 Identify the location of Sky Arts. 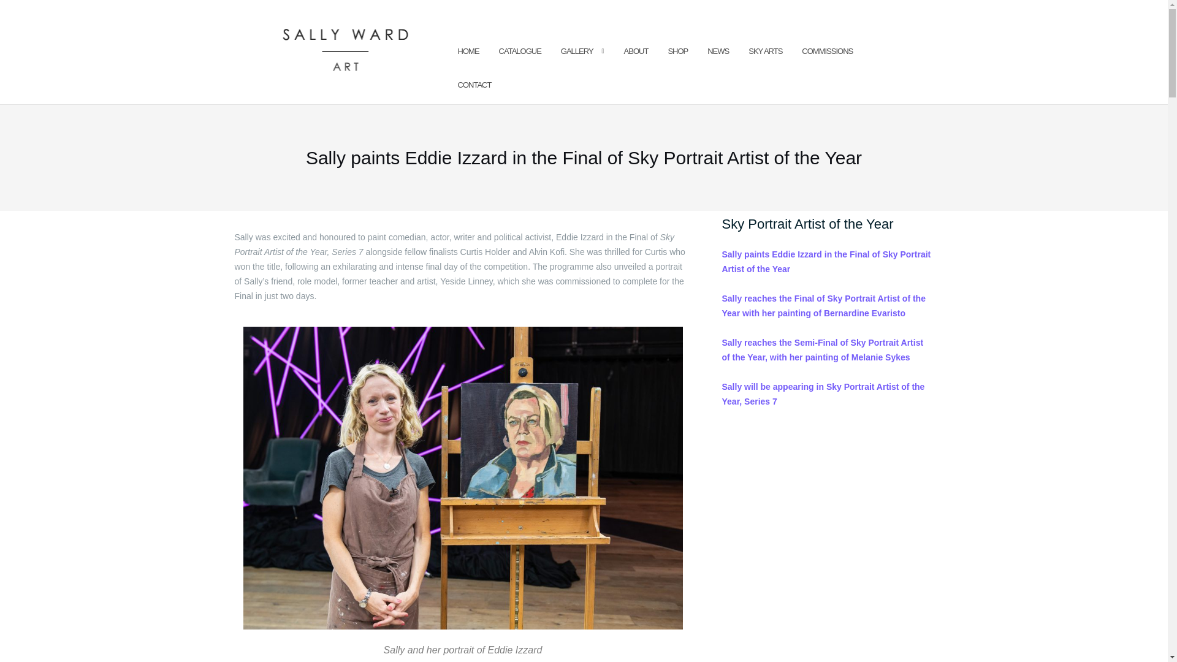
(765, 51).